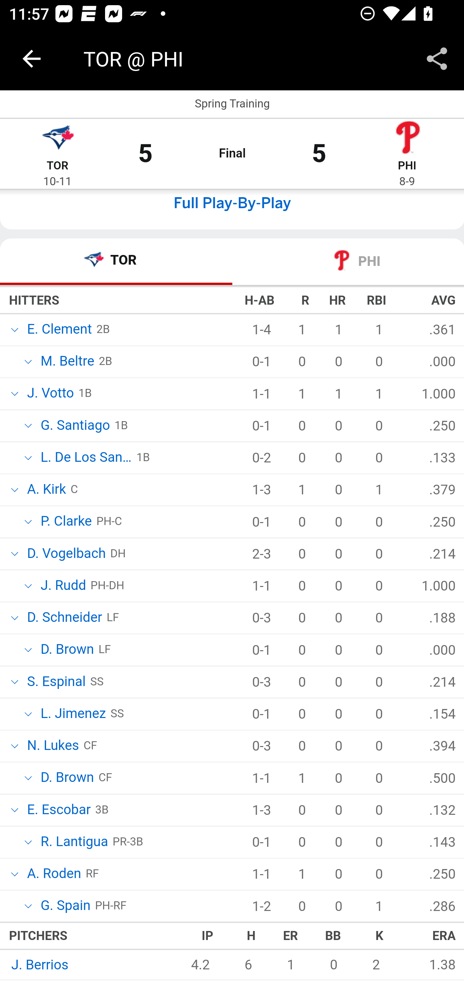 This screenshot has width=464, height=981. I want to click on L. De Los Santos, so click(86, 459).